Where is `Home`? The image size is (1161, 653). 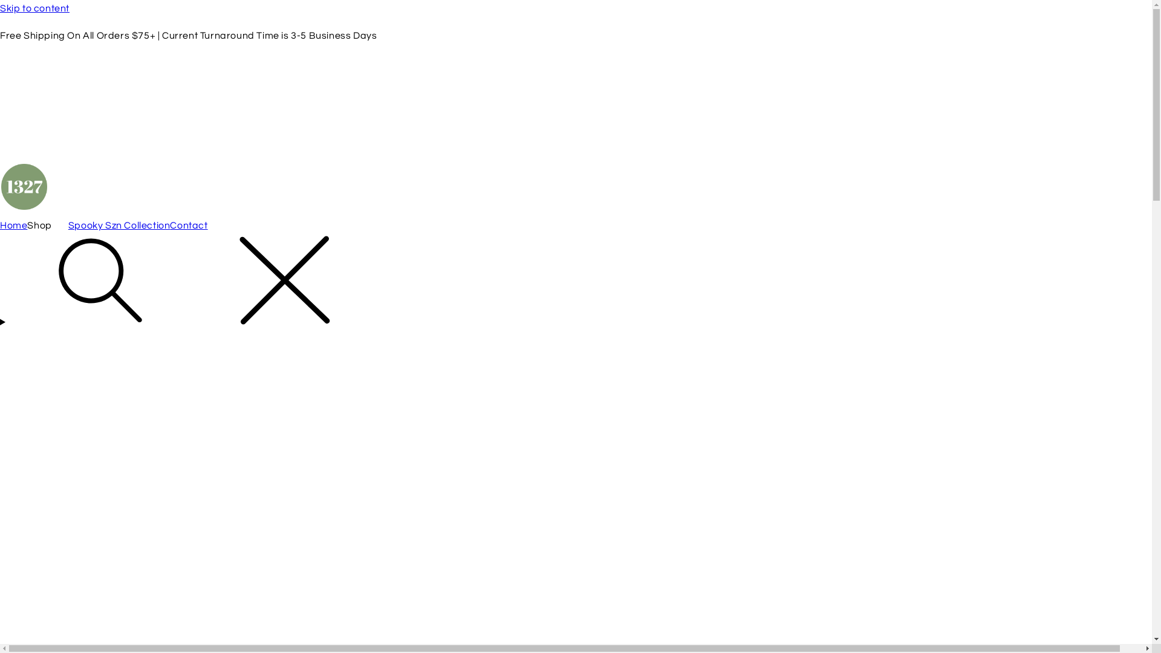
Home is located at coordinates (13, 226).